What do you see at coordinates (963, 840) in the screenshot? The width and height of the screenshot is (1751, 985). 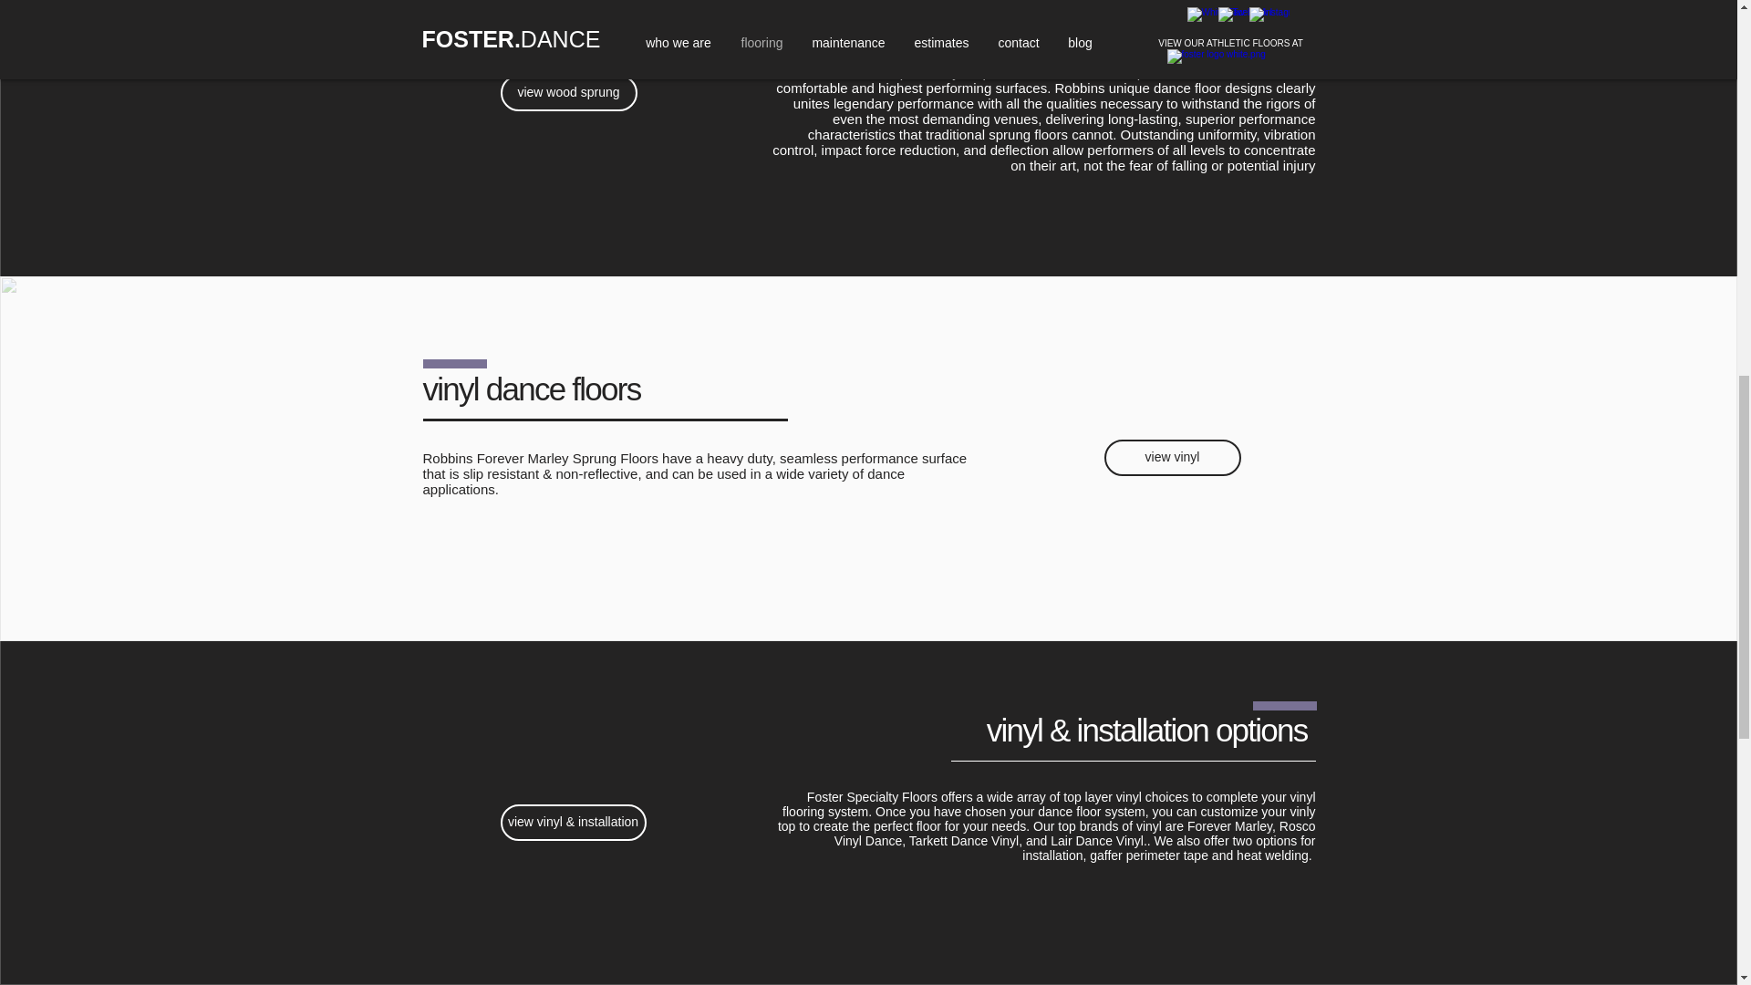 I see `Tarkett Dance Vinyl` at bounding box center [963, 840].